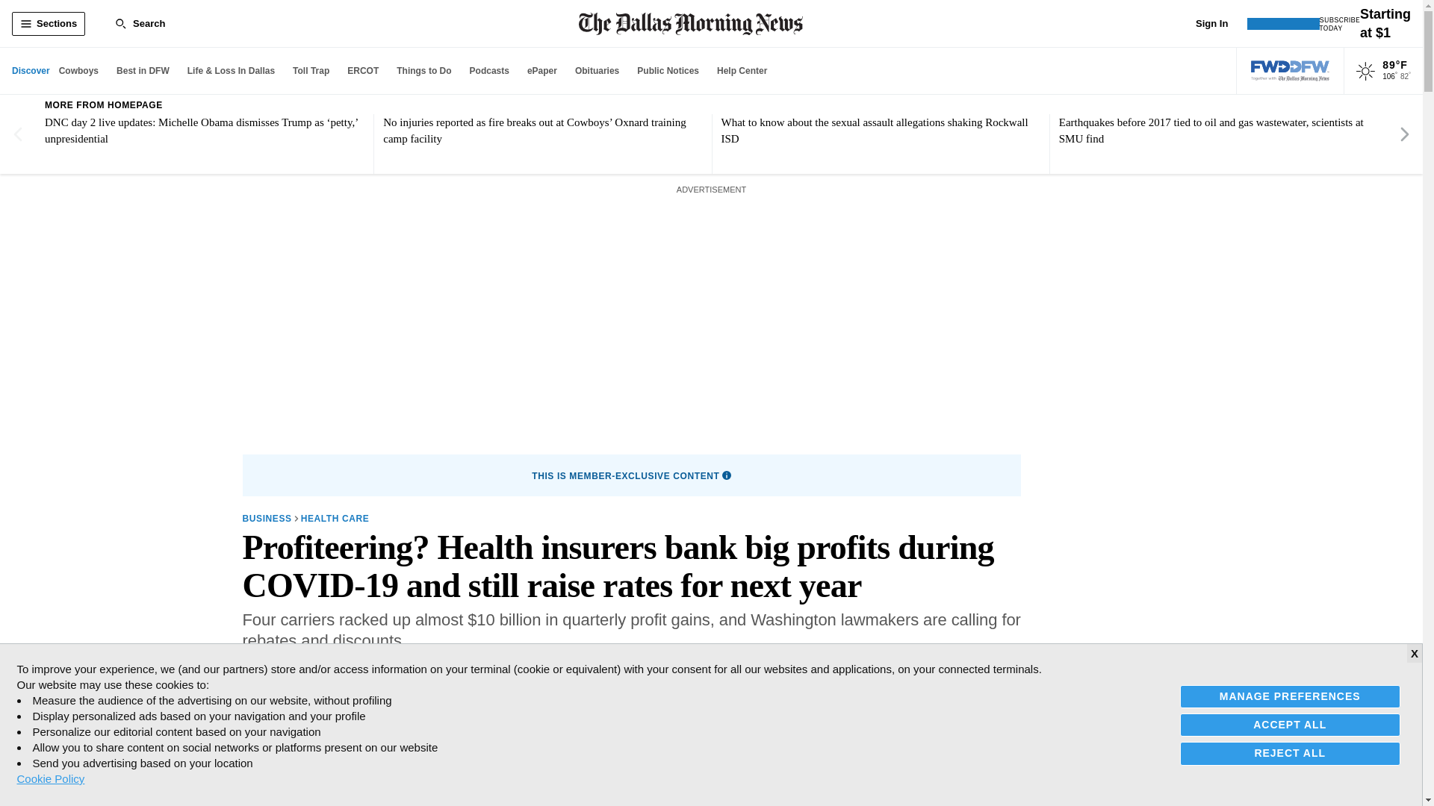  I want to click on Clear sky, so click(1365, 72).